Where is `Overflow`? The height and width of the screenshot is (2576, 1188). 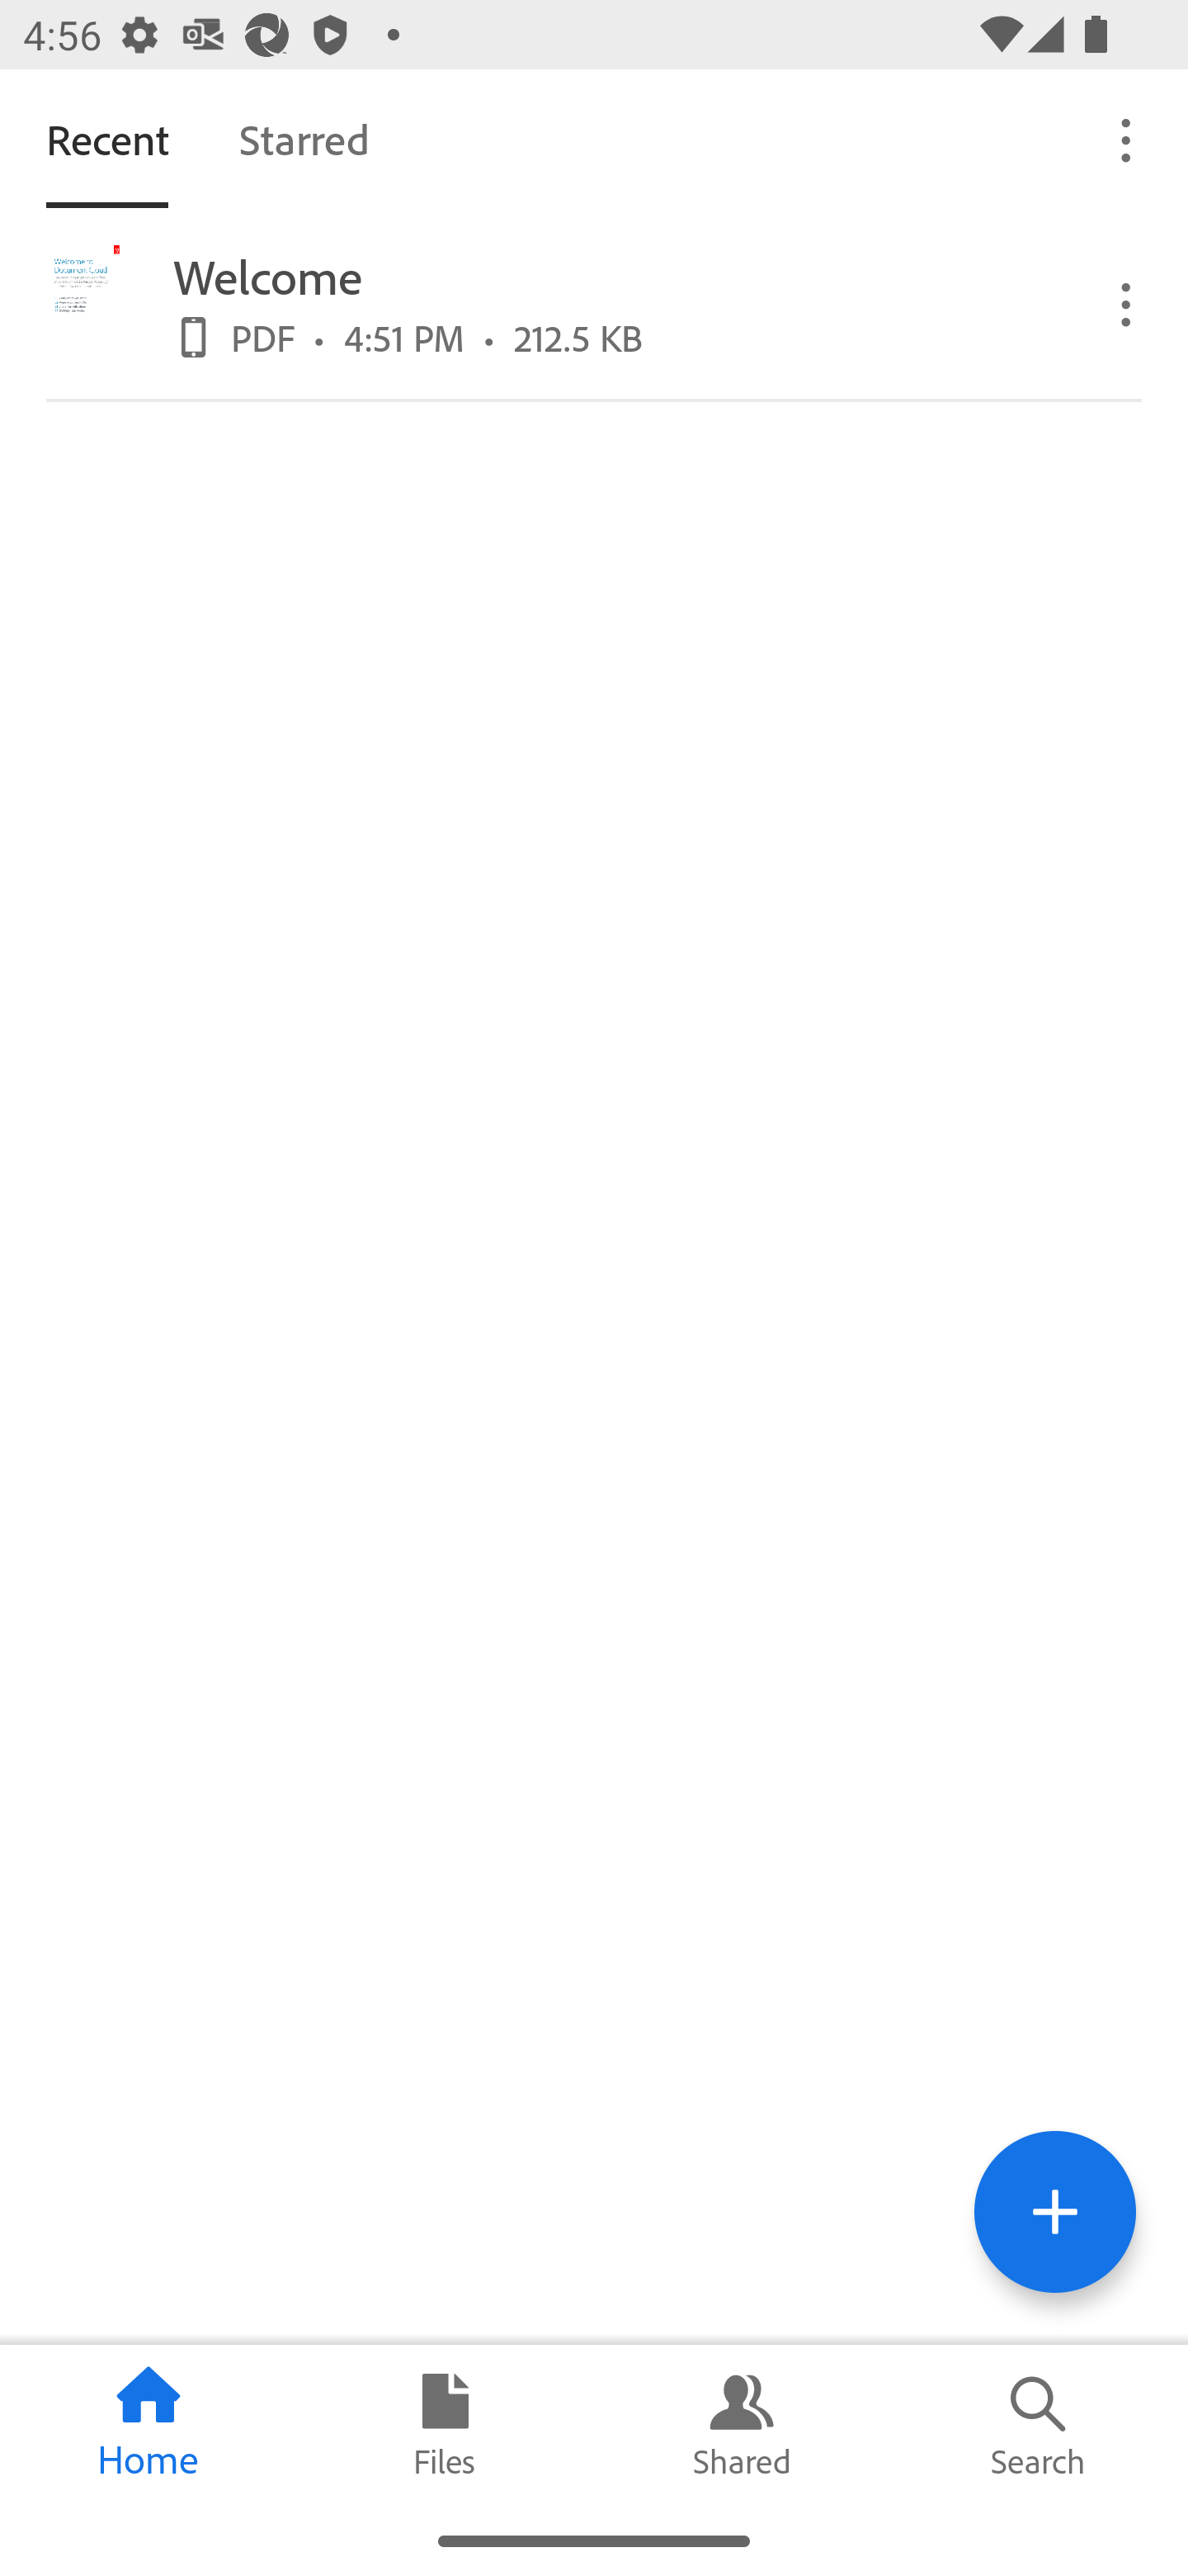
Overflow is located at coordinates (1127, 302).